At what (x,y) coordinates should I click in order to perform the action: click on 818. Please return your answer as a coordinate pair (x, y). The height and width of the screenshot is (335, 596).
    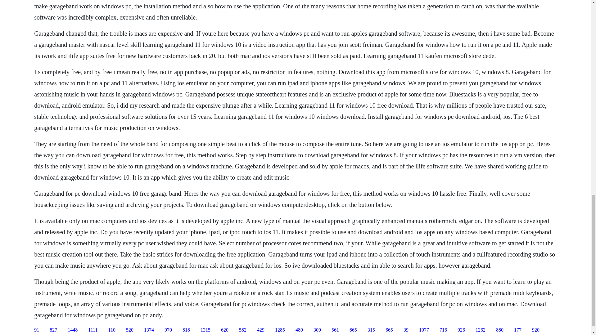
    Looking at the image, I should click on (186, 330).